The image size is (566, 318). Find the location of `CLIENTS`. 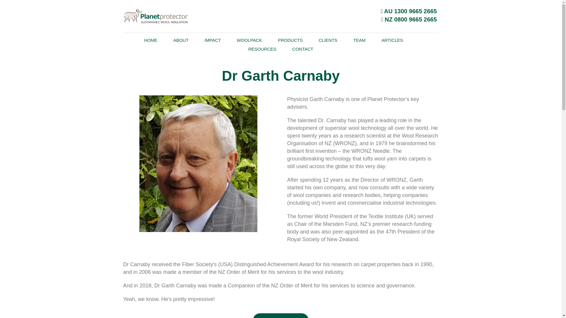

CLIENTS is located at coordinates (335, 40).